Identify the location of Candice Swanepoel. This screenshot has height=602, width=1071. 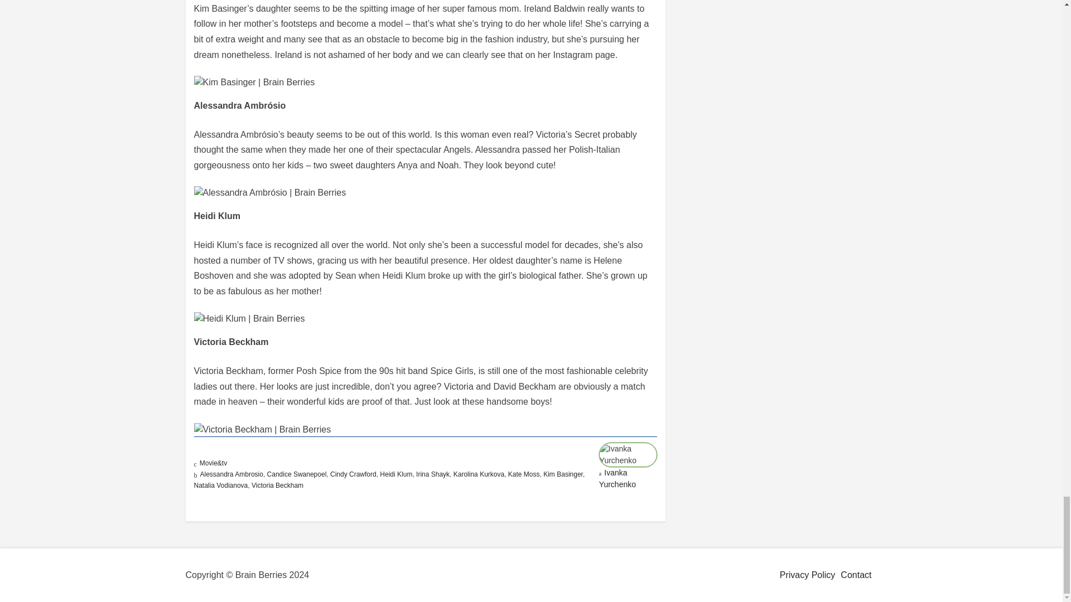
(297, 474).